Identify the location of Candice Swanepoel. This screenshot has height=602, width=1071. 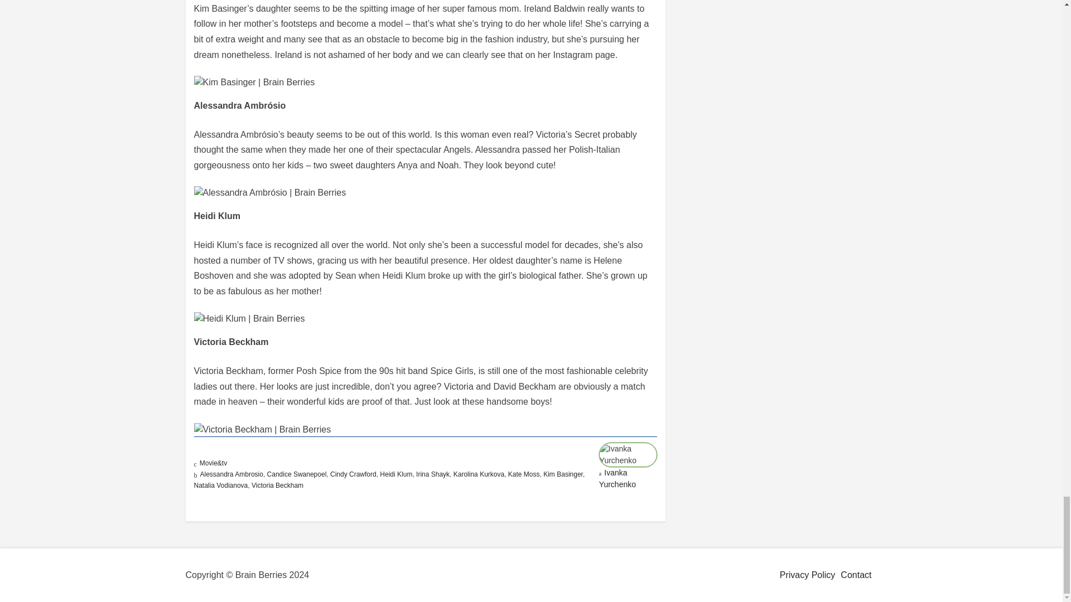
(297, 474).